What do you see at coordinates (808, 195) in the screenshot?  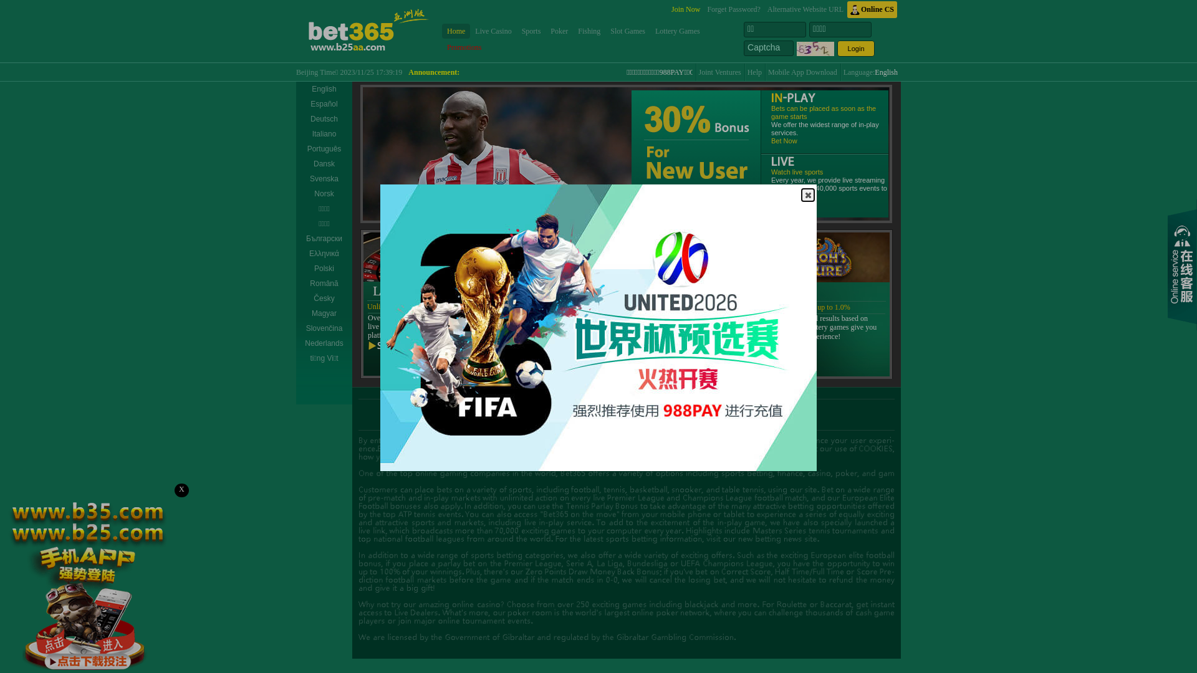 I see `Close` at bounding box center [808, 195].